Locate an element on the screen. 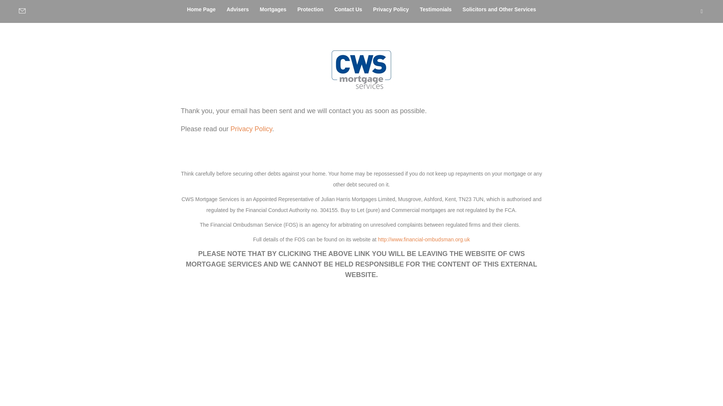  Privacy Policy is located at coordinates (252, 129).